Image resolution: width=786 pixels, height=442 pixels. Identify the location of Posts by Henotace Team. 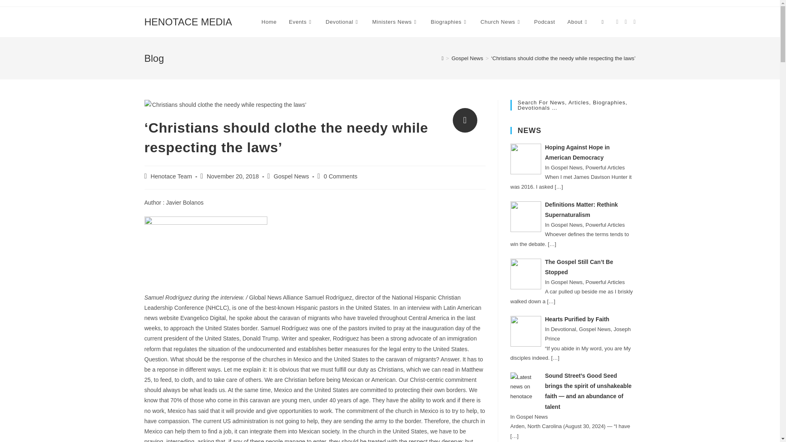
(171, 176).